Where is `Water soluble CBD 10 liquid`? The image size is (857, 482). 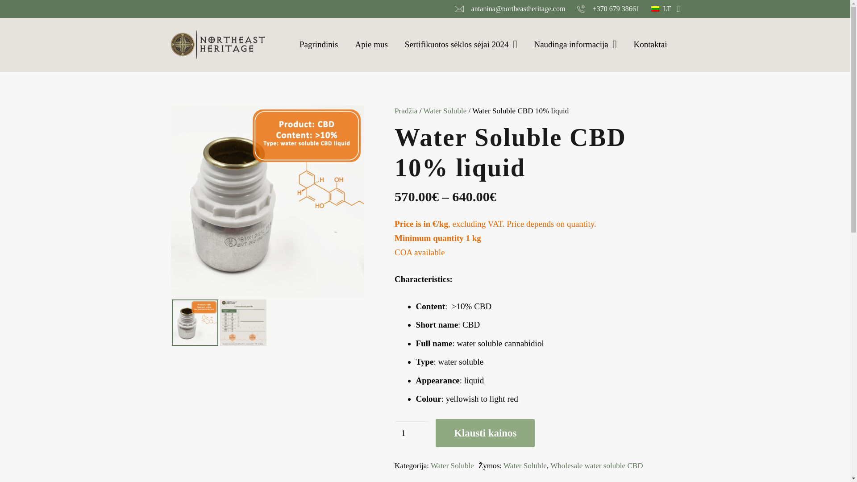
Water soluble CBD 10 liquid is located at coordinates (267, 202).